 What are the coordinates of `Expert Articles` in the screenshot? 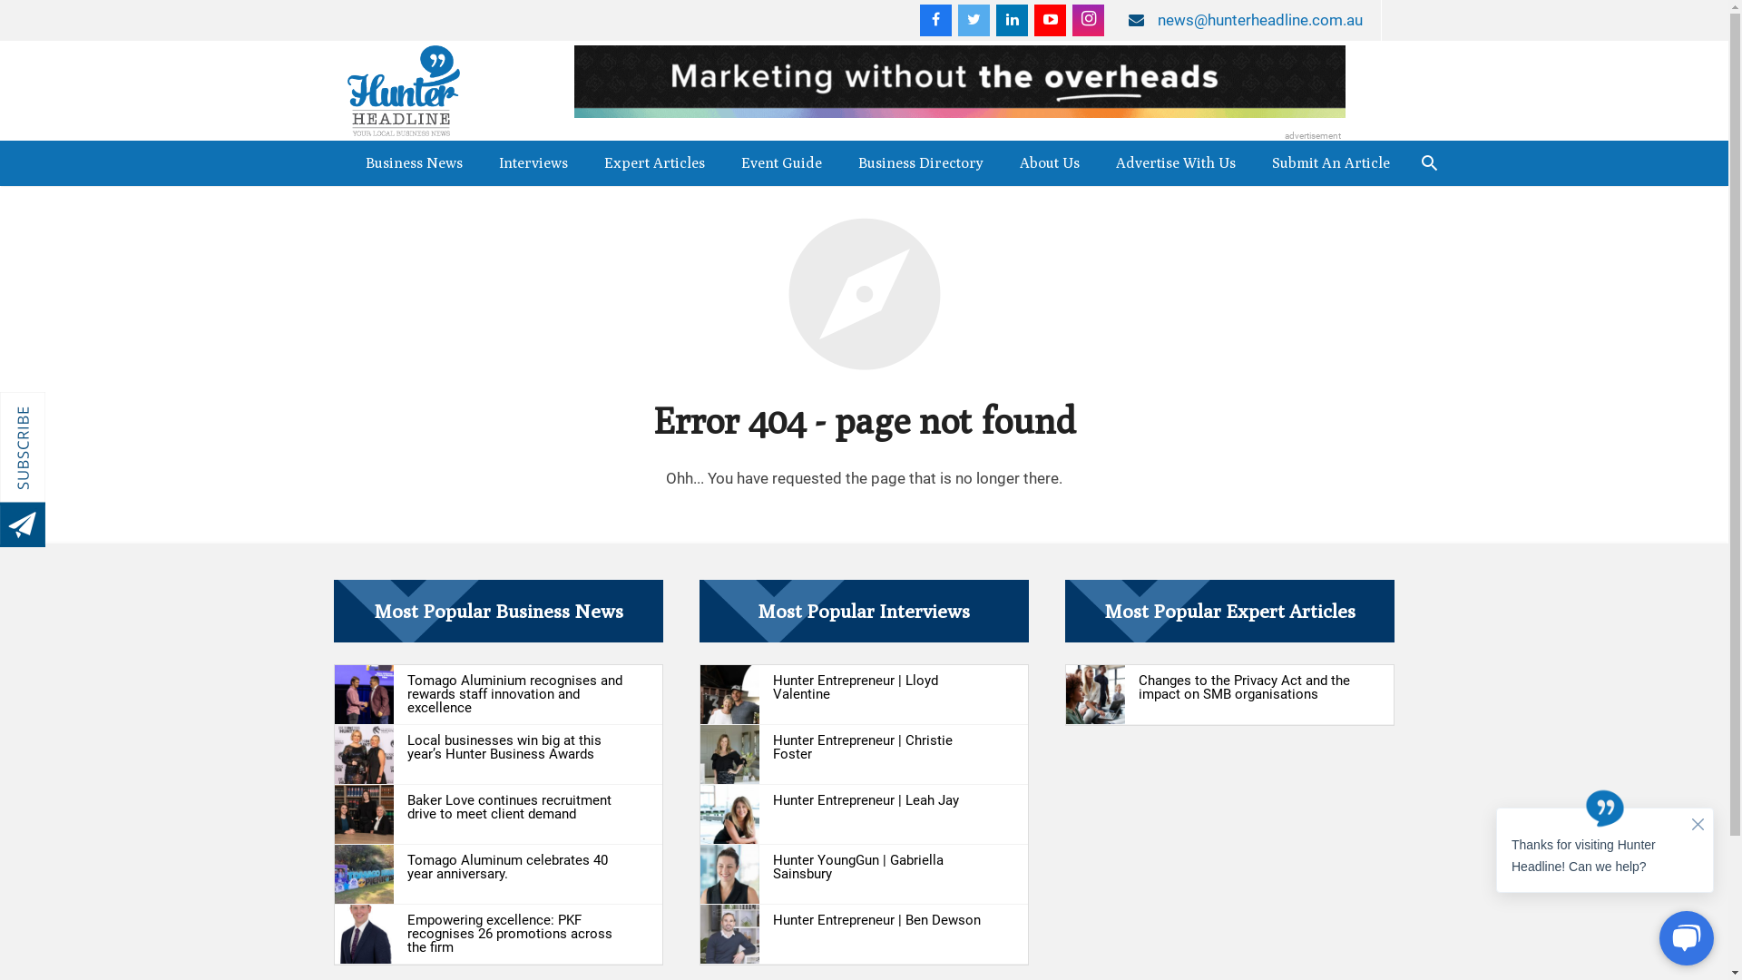 It's located at (655, 163).